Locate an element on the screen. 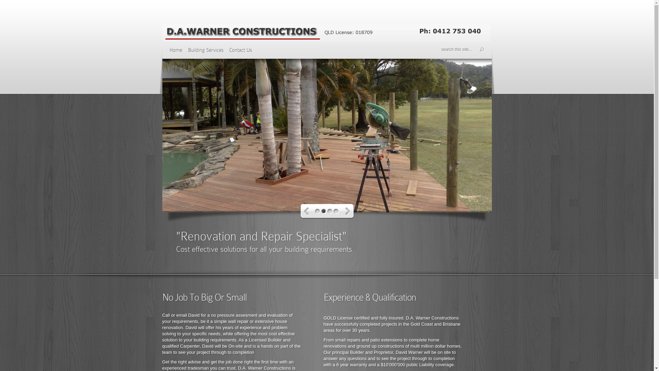  Contact Us is located at coordinates (241, 53).